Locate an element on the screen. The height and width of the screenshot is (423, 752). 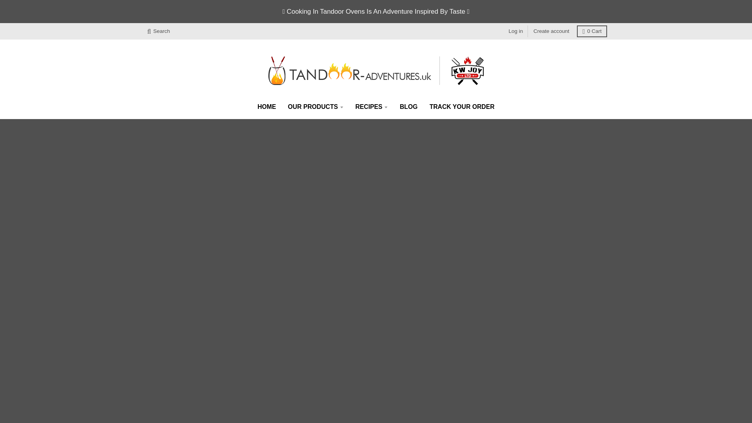
TRACK YOUR ORDER is located at coordinates (462, 107).